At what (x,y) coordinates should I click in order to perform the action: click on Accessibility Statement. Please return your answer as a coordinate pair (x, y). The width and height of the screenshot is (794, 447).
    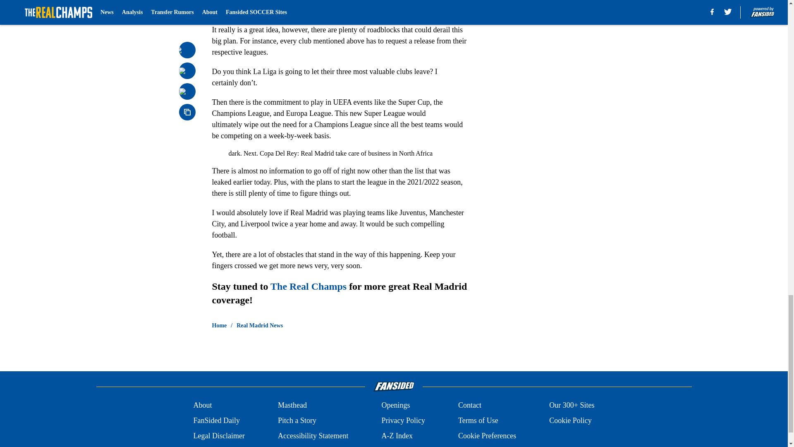
    Looking at the image, I should click on (313, 436).